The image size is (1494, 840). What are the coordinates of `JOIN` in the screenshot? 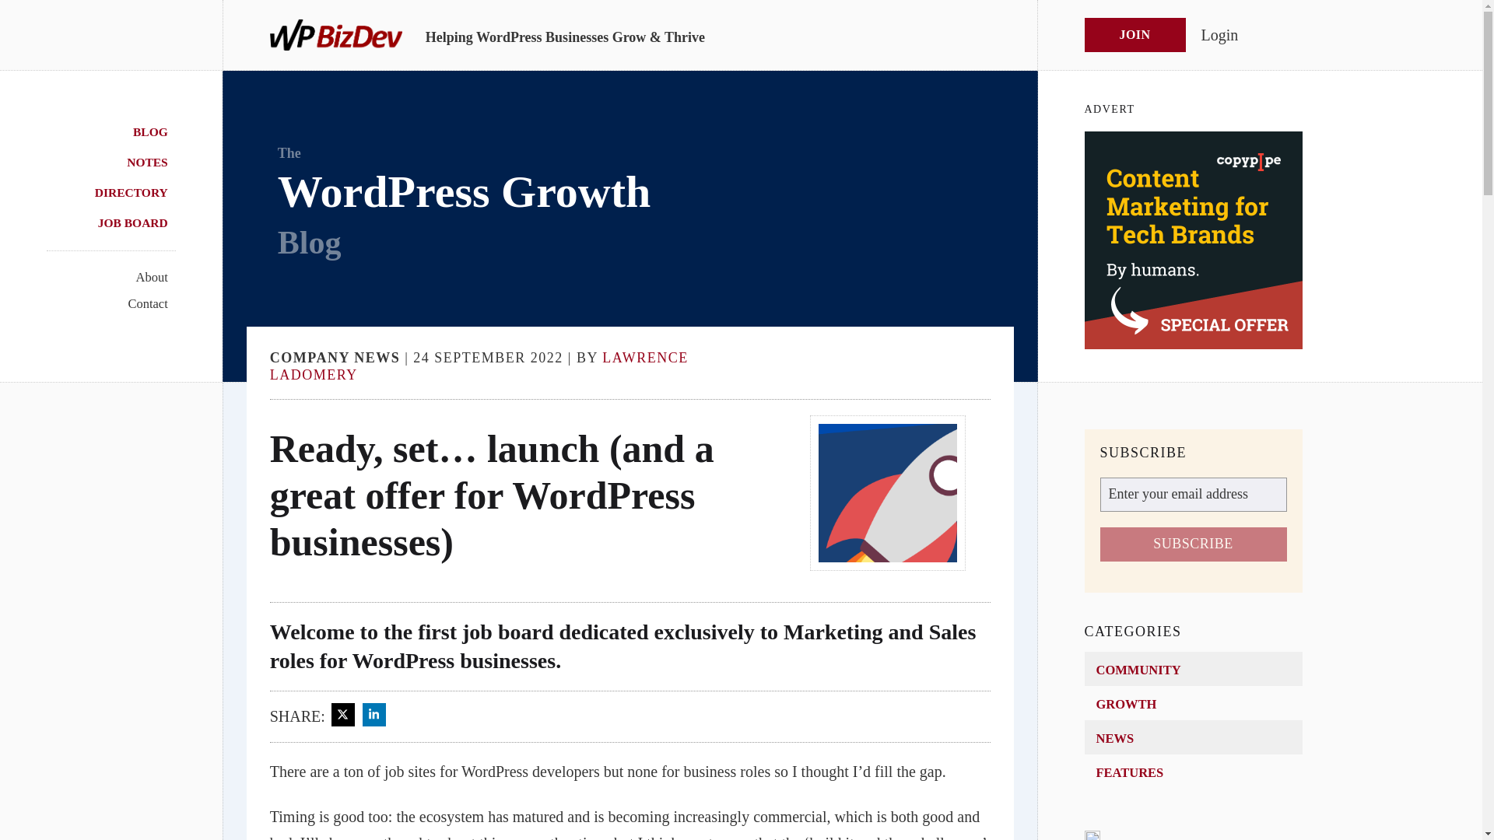 It's located at (1135, 34).